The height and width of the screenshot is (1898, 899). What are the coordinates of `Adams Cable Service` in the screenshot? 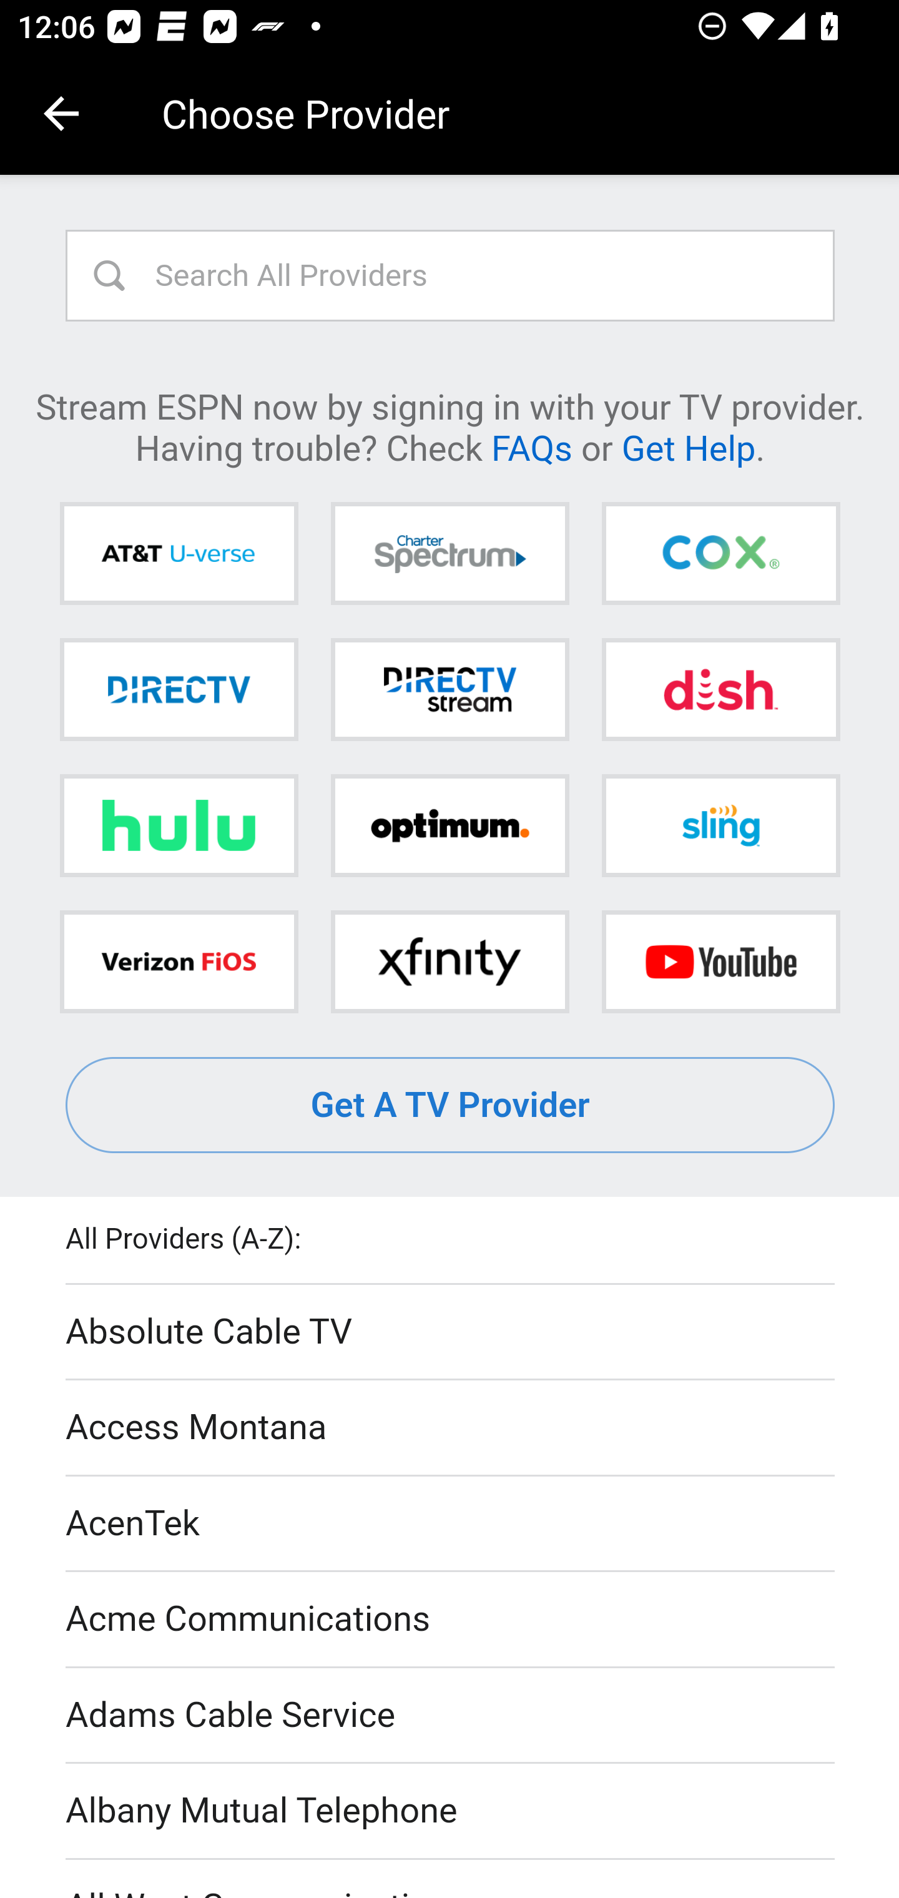 It's located at (451, 1716).